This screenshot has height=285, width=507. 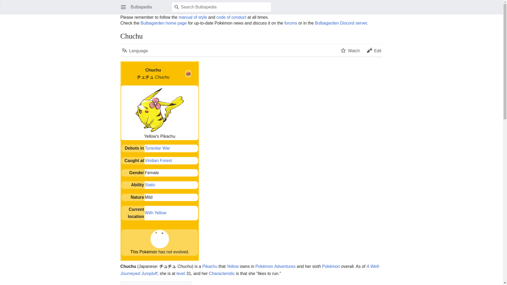 I want to click on PS111, so click(x=157, y=148).